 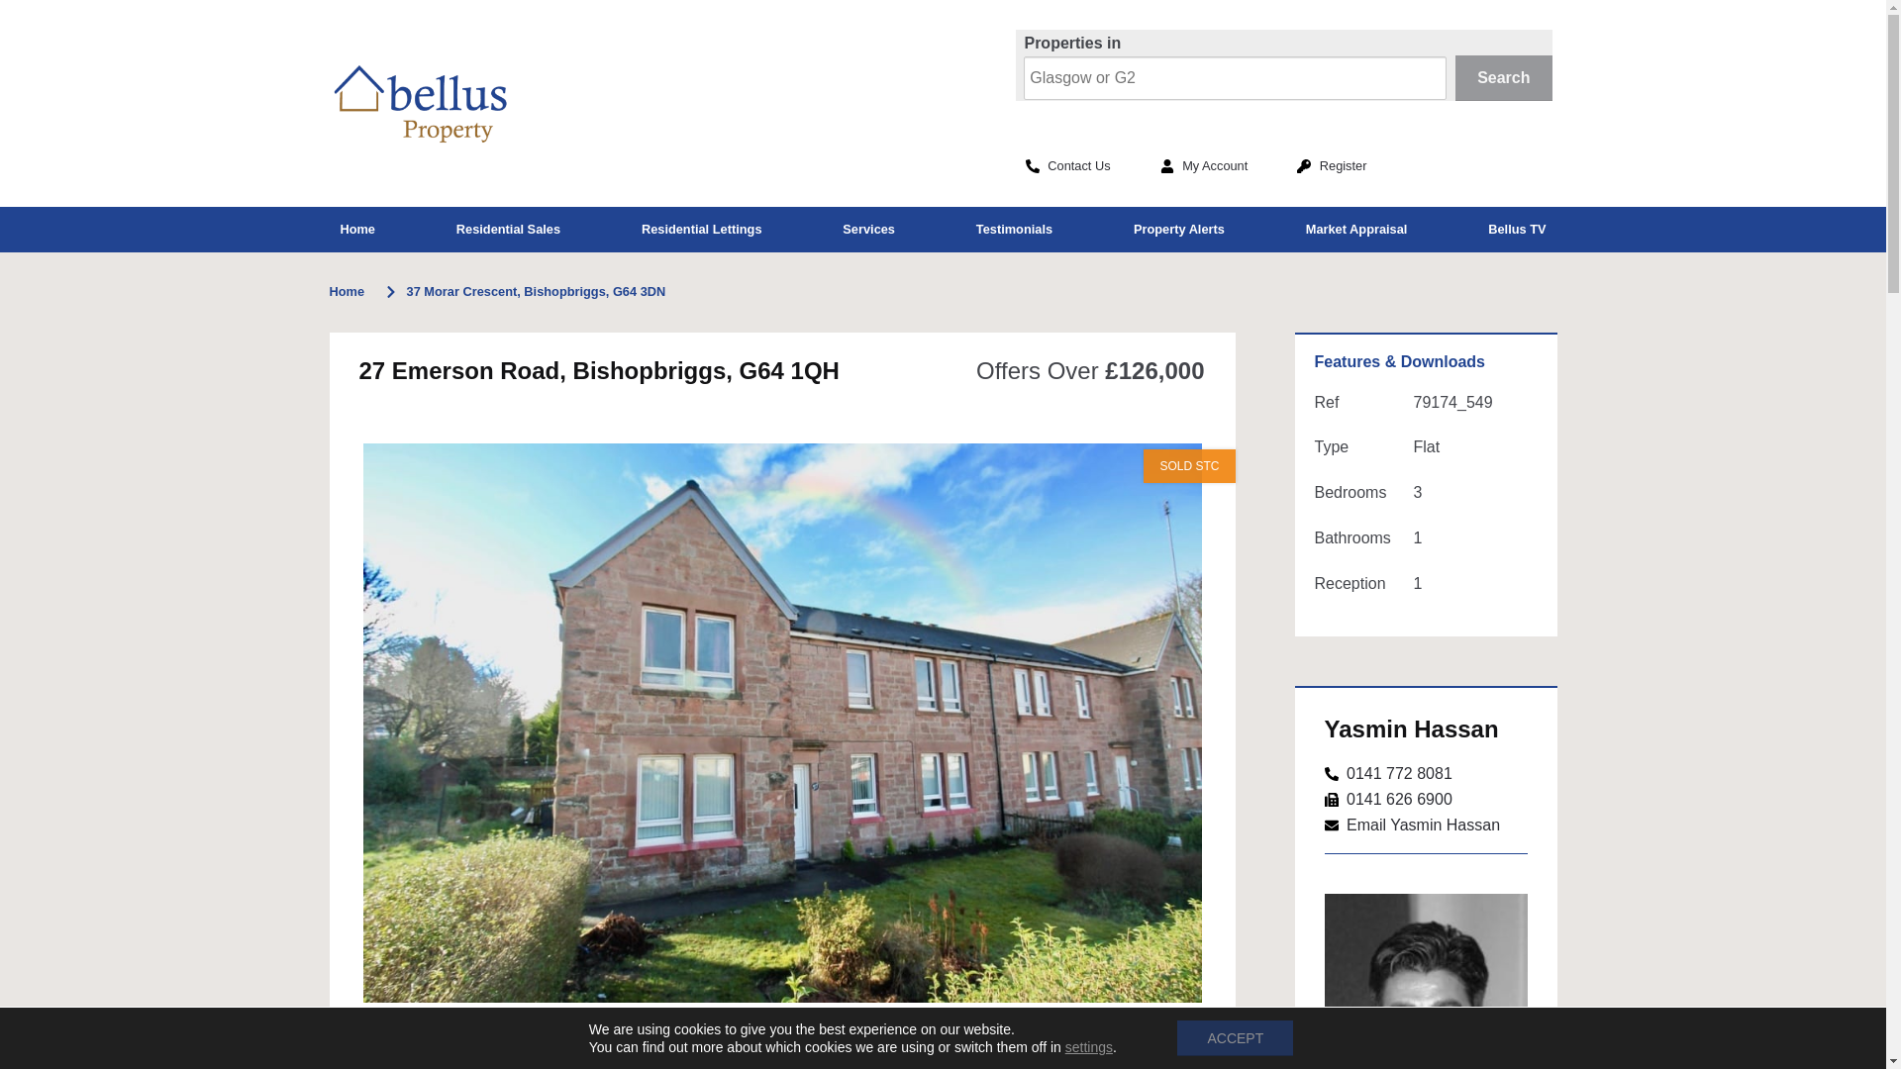 I want to click on Home, so click(x=356, y=230).